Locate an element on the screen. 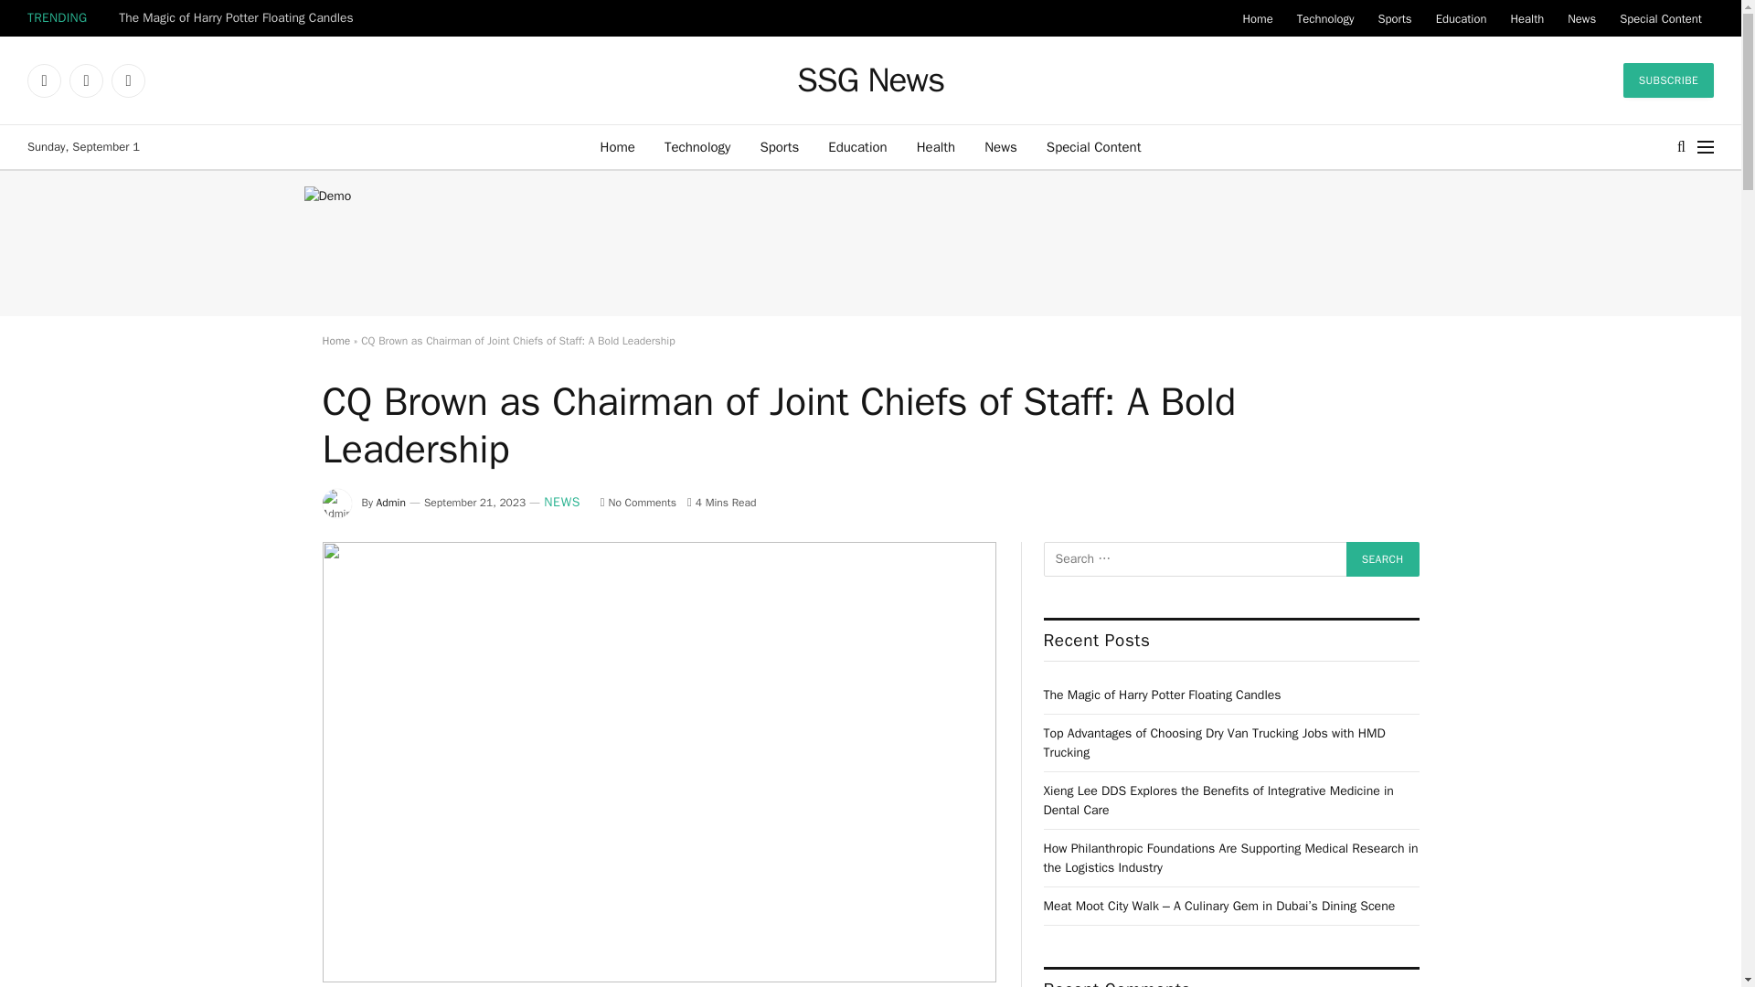 The image size is (1755, 987). Home is located at coordinates (1257, 18).